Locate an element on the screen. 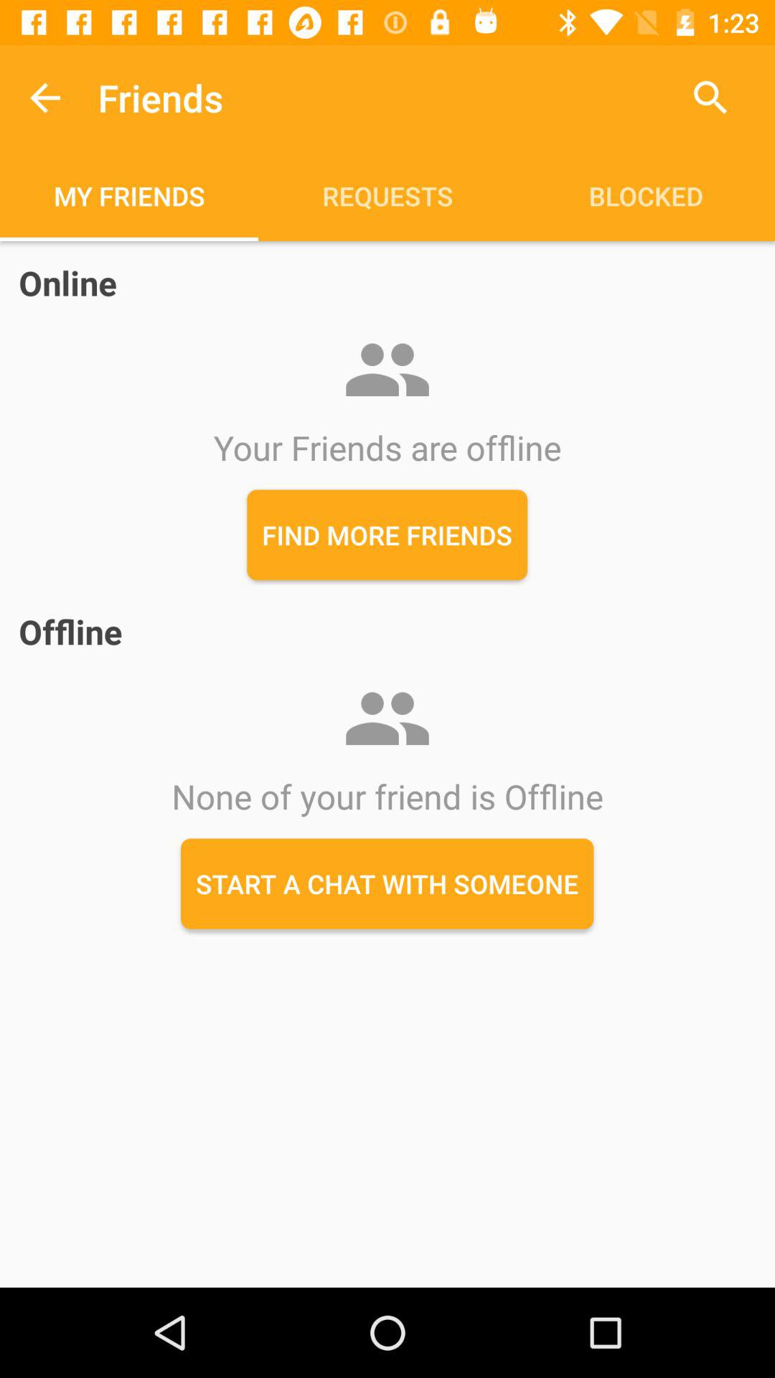 Image resolution: width=775 pixels, height=1378 pixels. choose item above offline is located at coordinates (387, 535).